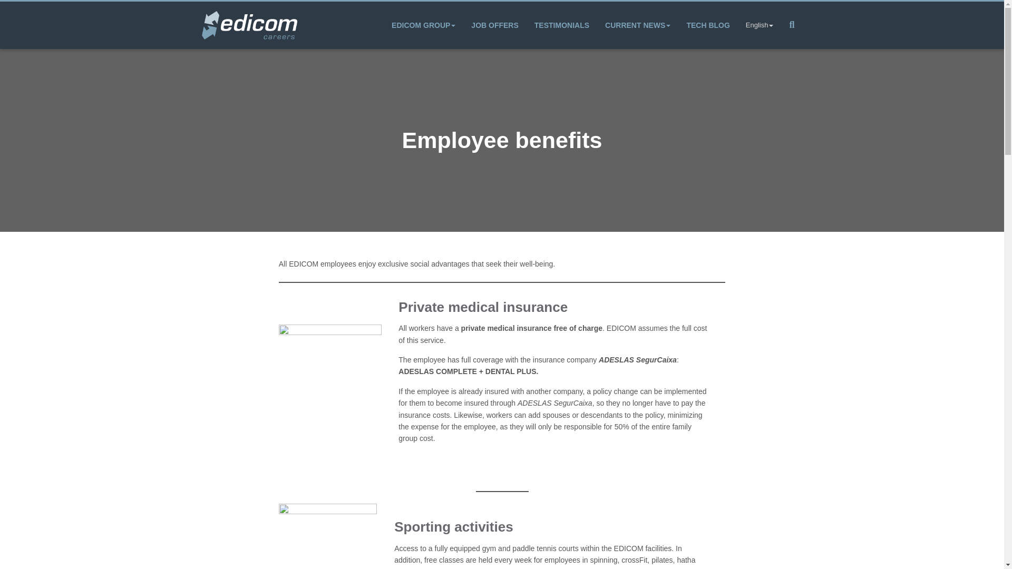 The width and height of the screenshot is (1012, 569). What do you see at coordinates (494, 25) in the screenshot?
I see `JOB OFFERS` at bounding box center [494, 25].